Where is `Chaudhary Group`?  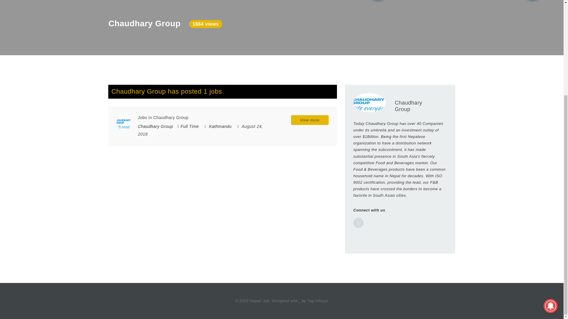 Chaudhary Group is located at coordinates (156, 126).